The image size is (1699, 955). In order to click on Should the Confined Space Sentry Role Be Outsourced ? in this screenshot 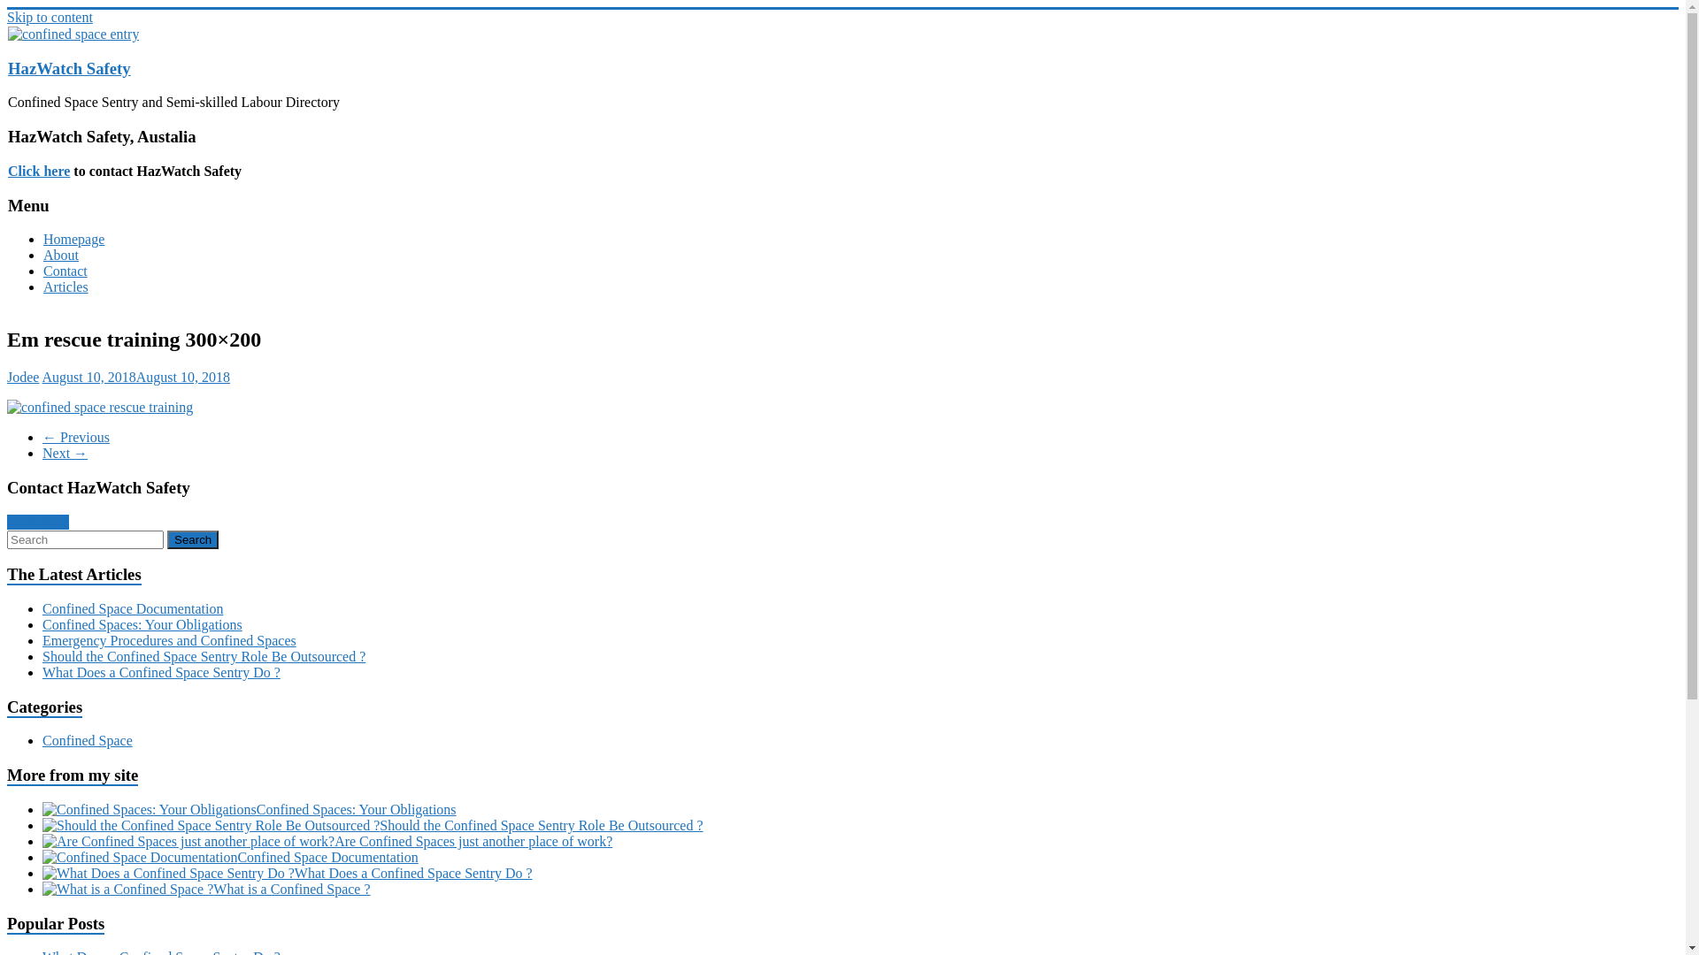, I will do `click(542, 826)`.